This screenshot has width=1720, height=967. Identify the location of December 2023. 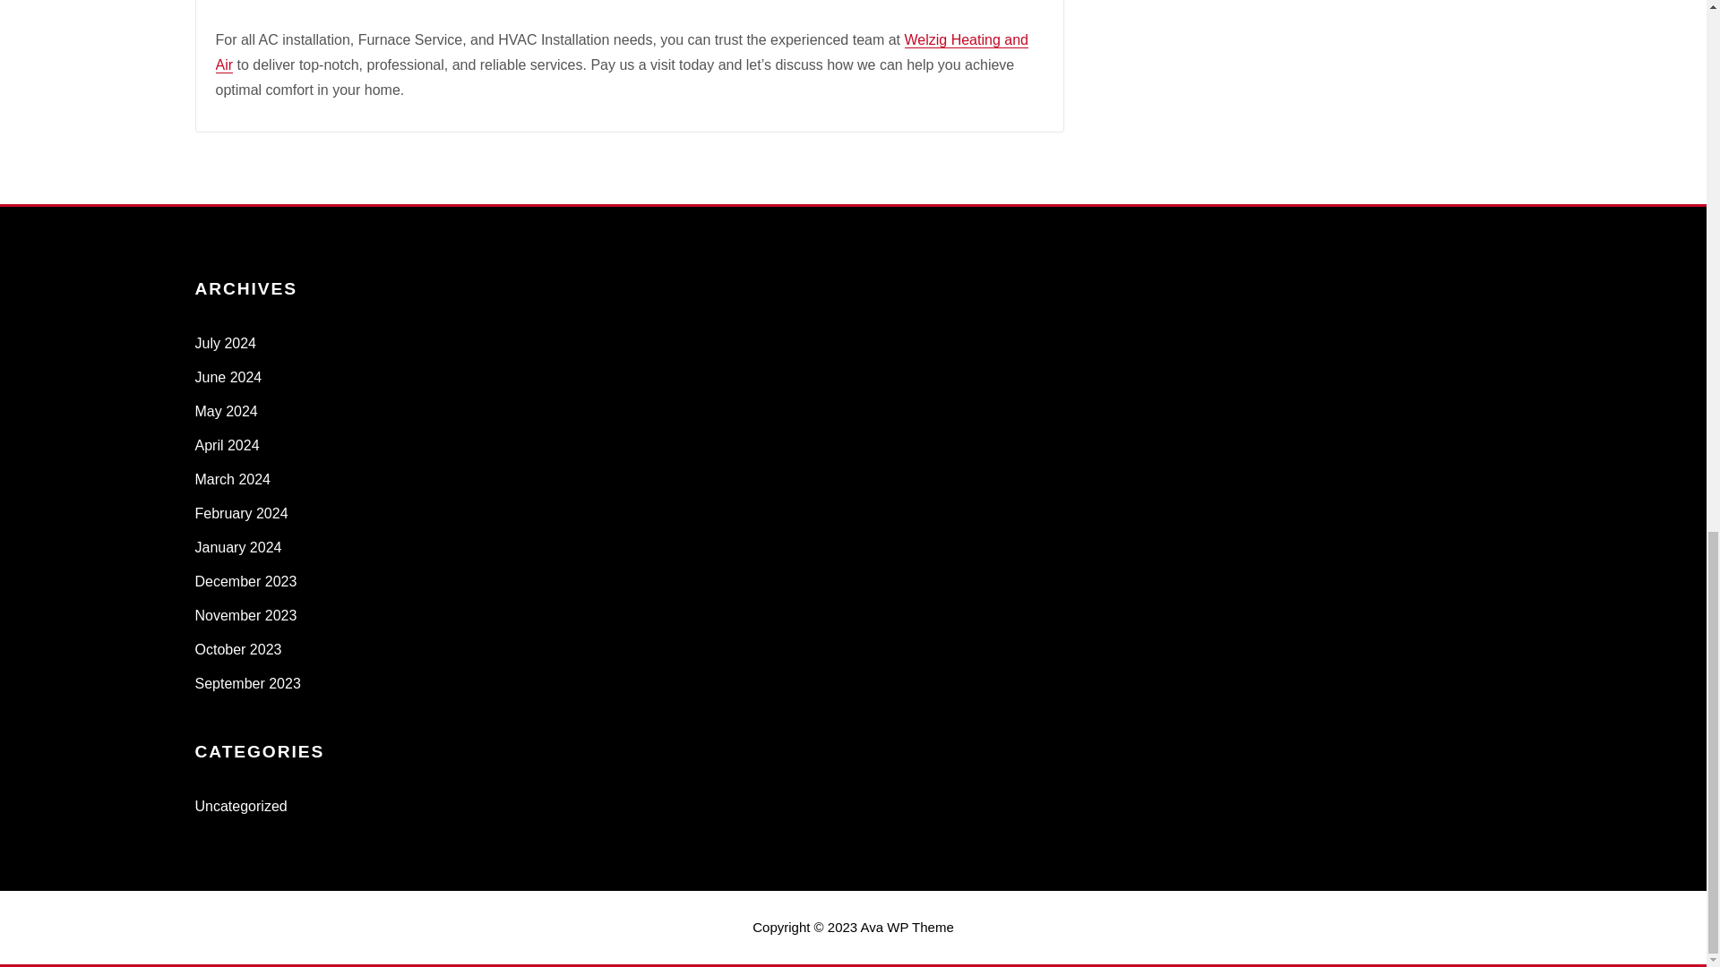
(246, 581).